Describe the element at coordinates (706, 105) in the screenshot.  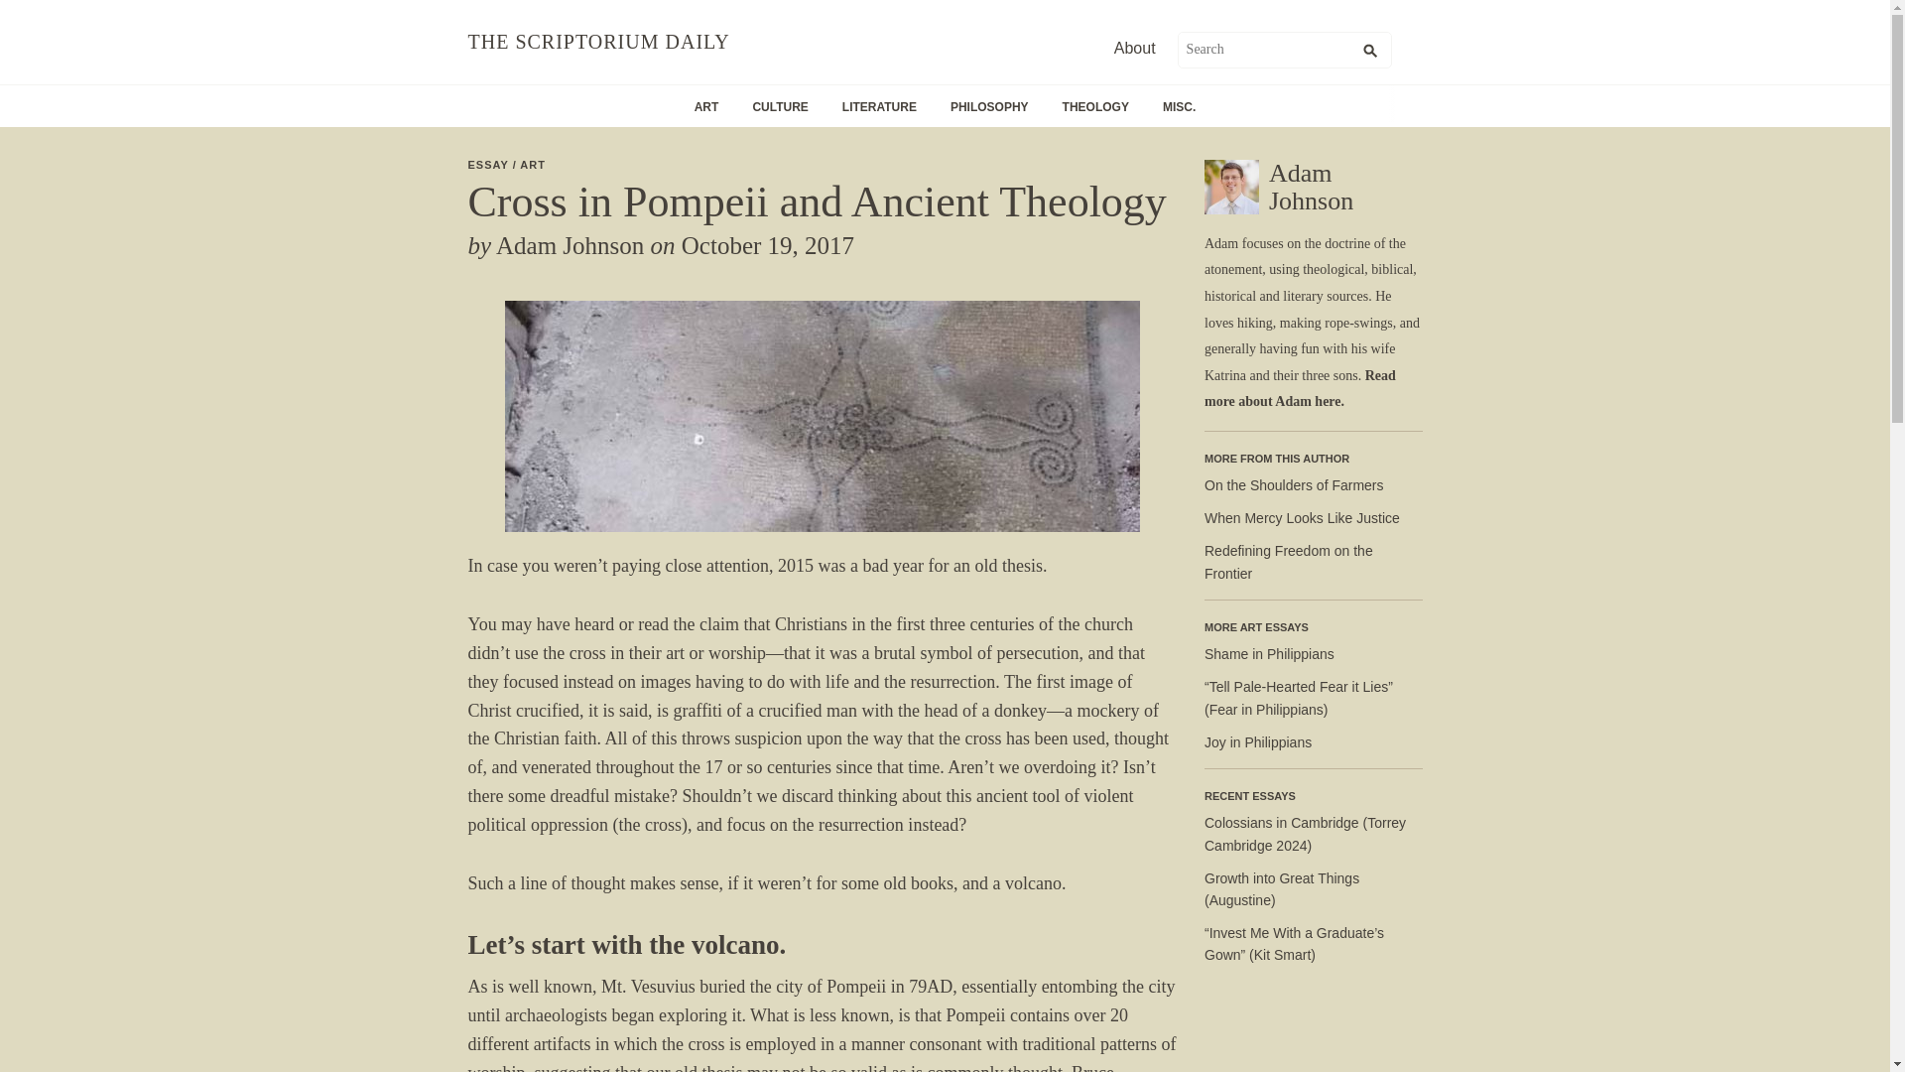
I see `ART` at that location.